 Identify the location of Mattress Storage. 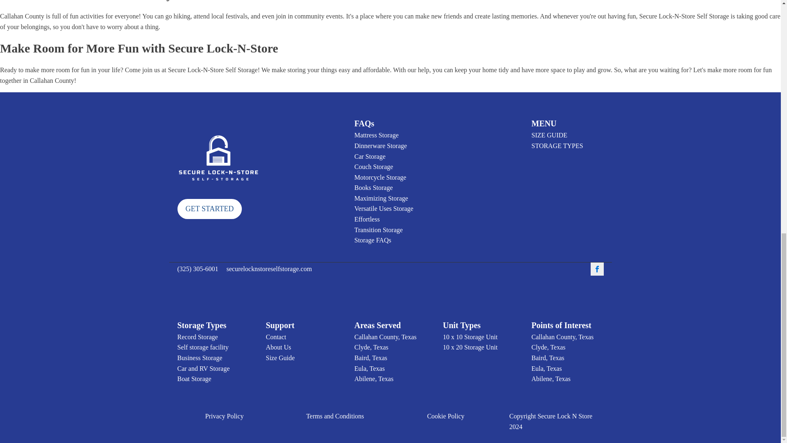
(376, 135).